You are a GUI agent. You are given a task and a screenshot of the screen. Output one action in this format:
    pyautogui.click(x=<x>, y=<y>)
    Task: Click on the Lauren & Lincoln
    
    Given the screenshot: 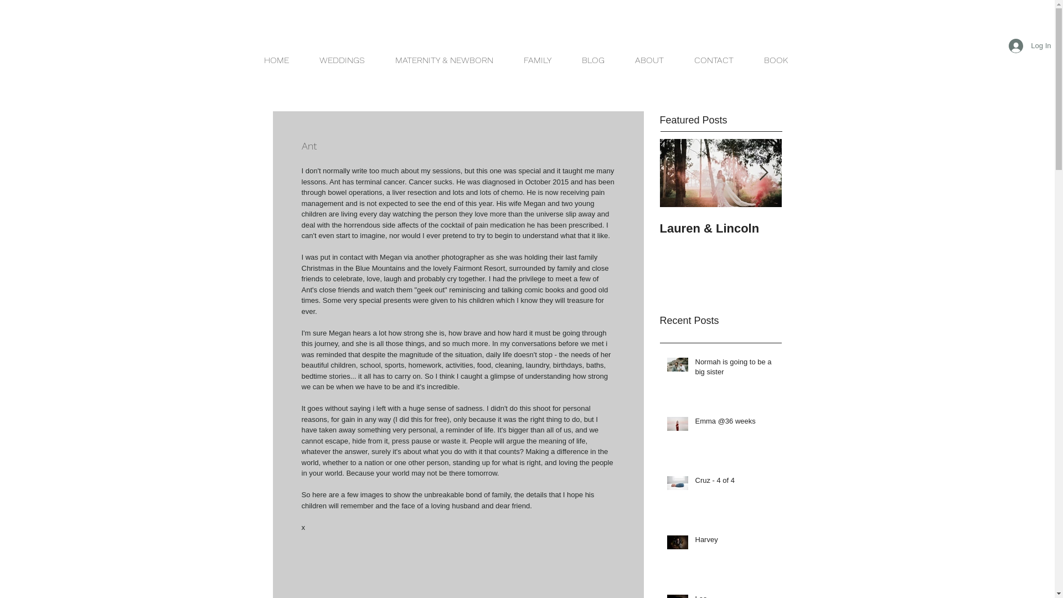 What is the action you would take?
    pyautogui.click(x=721, y=229)
    